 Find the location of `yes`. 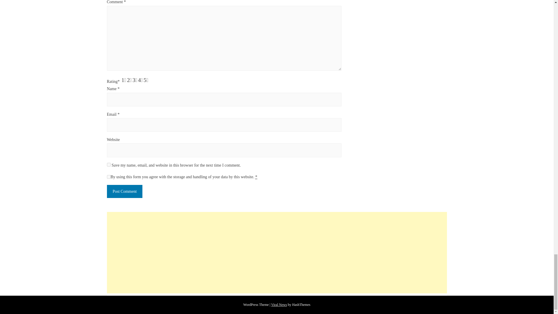

yes is located at coordinates (109, 165).